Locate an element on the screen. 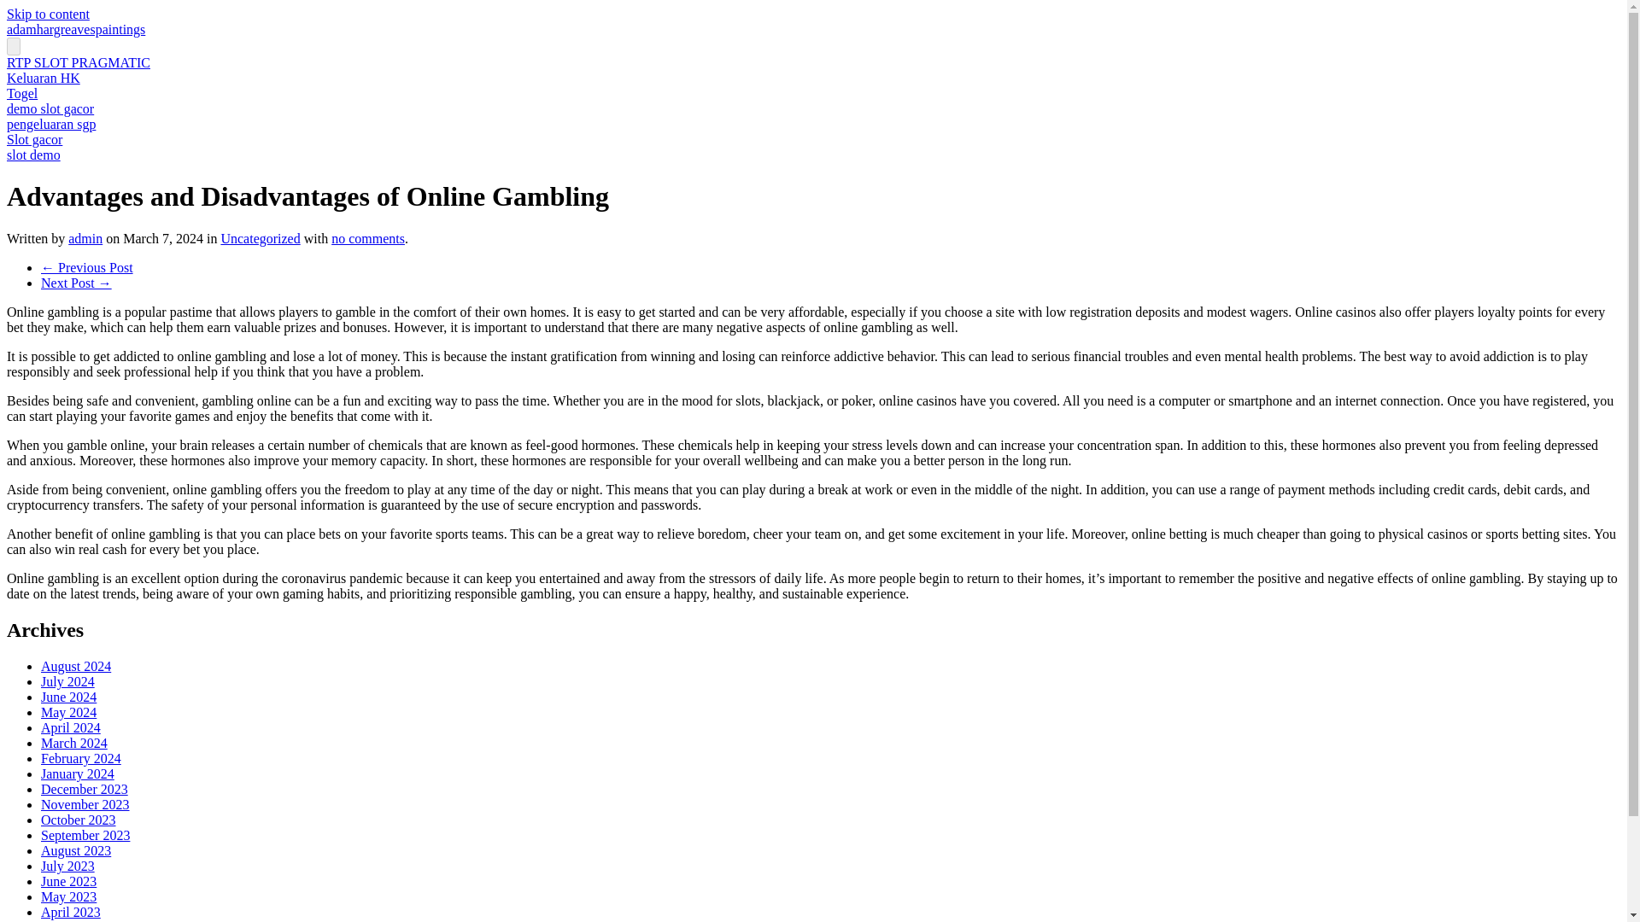 The width and height of the screenshot is (1640, 922). adamhargreavespaintings is located at coordinates (75, 29).